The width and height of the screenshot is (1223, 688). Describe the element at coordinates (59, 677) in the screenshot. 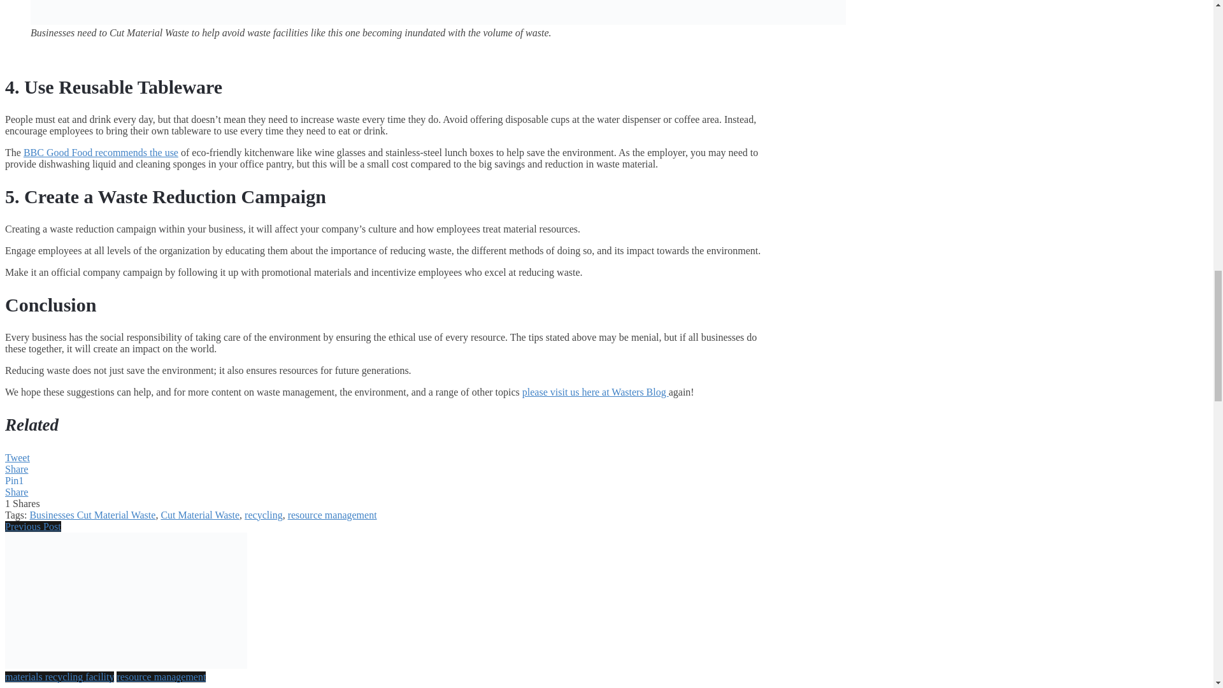

I see `materials recycling facility` at that location.